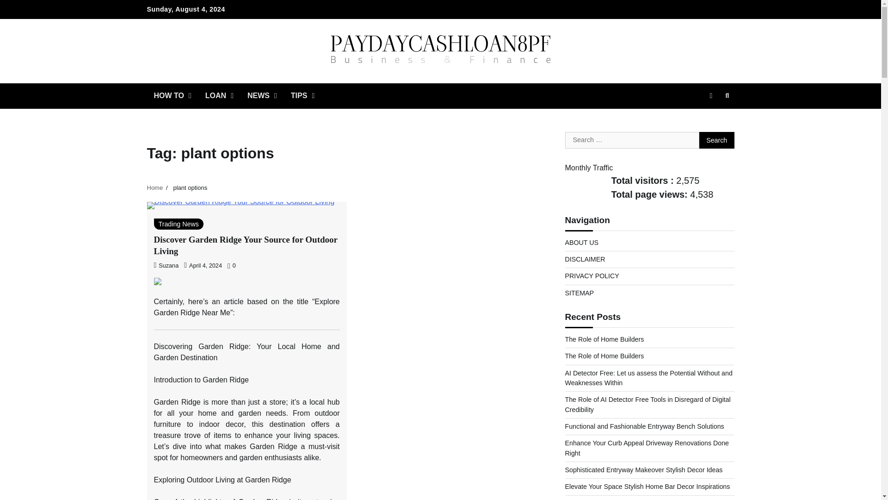  What do you see at coordinates (645, 426) in the screenshot?
I see `Functional and Fashionable Entryway Bench Solutions` at bounding box center [645, 426].